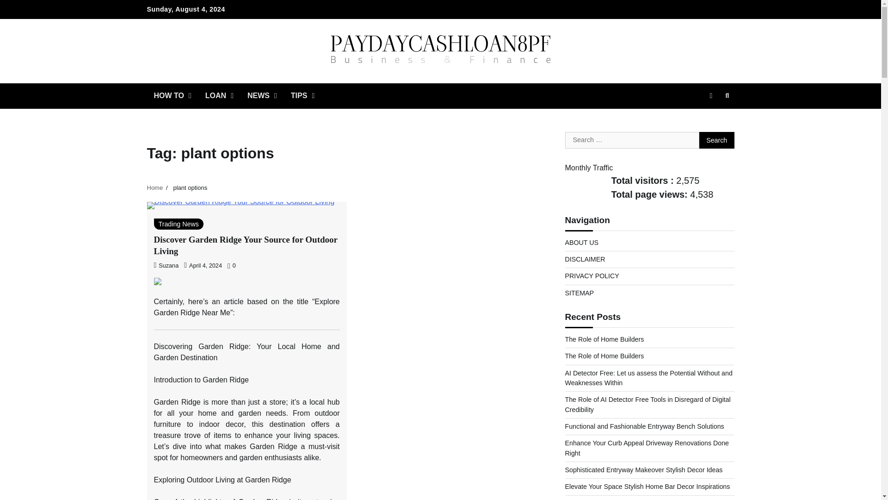  What do you see at coordinates (645, 426) in the screenshot?
I see `Functional and Fashionable Entryway Bench Solutions` at bounding box center [645, 426].